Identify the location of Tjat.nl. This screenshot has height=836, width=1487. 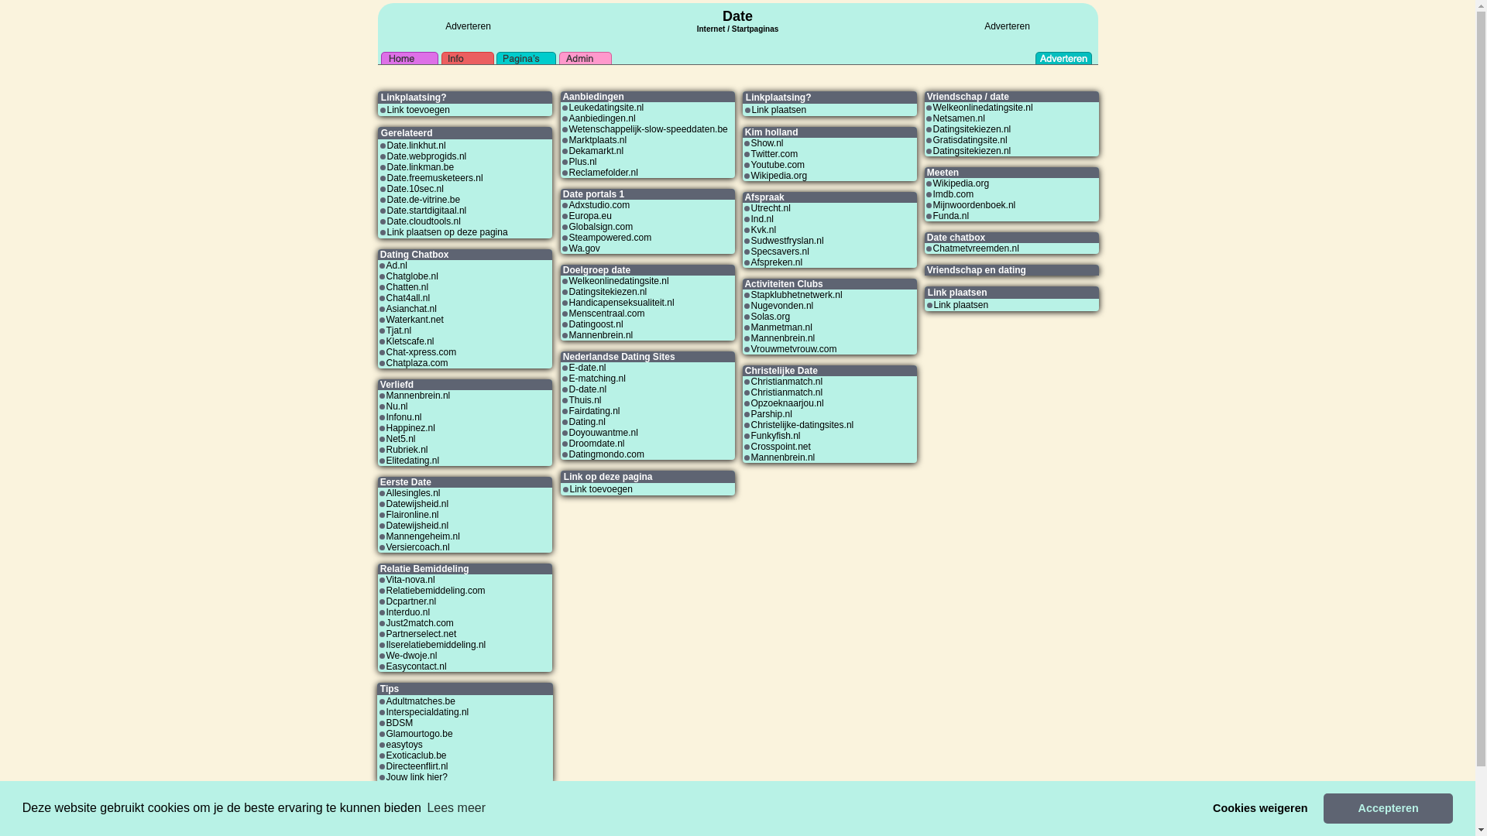
(398, 331).